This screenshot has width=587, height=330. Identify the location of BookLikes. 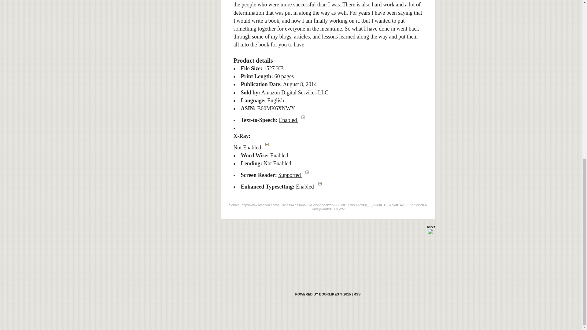
(357, 294).